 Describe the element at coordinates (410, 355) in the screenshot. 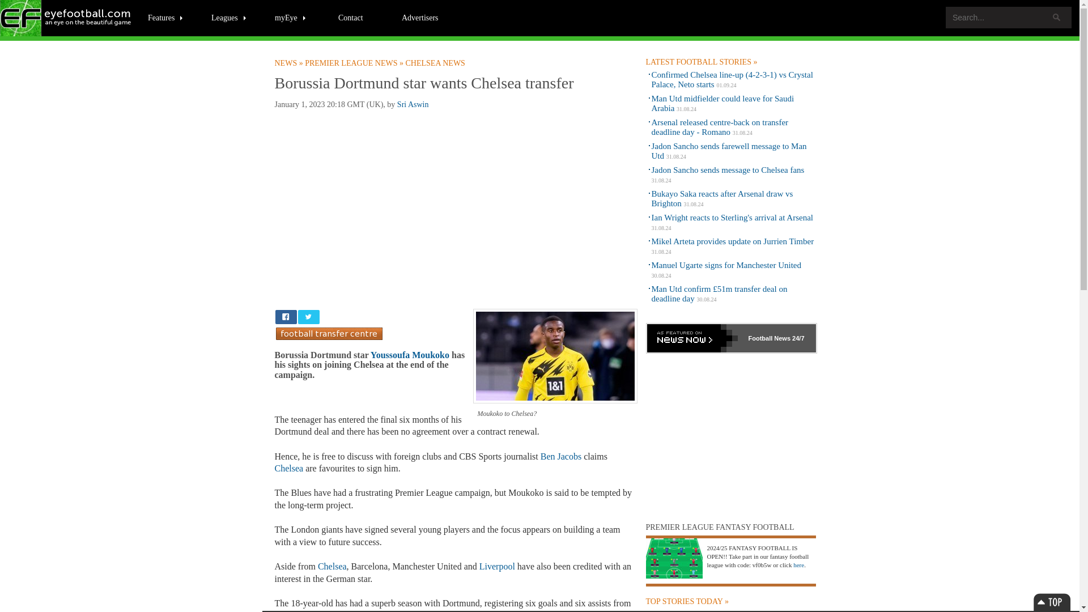

I see `Youssoufa Moukoko` at that location.